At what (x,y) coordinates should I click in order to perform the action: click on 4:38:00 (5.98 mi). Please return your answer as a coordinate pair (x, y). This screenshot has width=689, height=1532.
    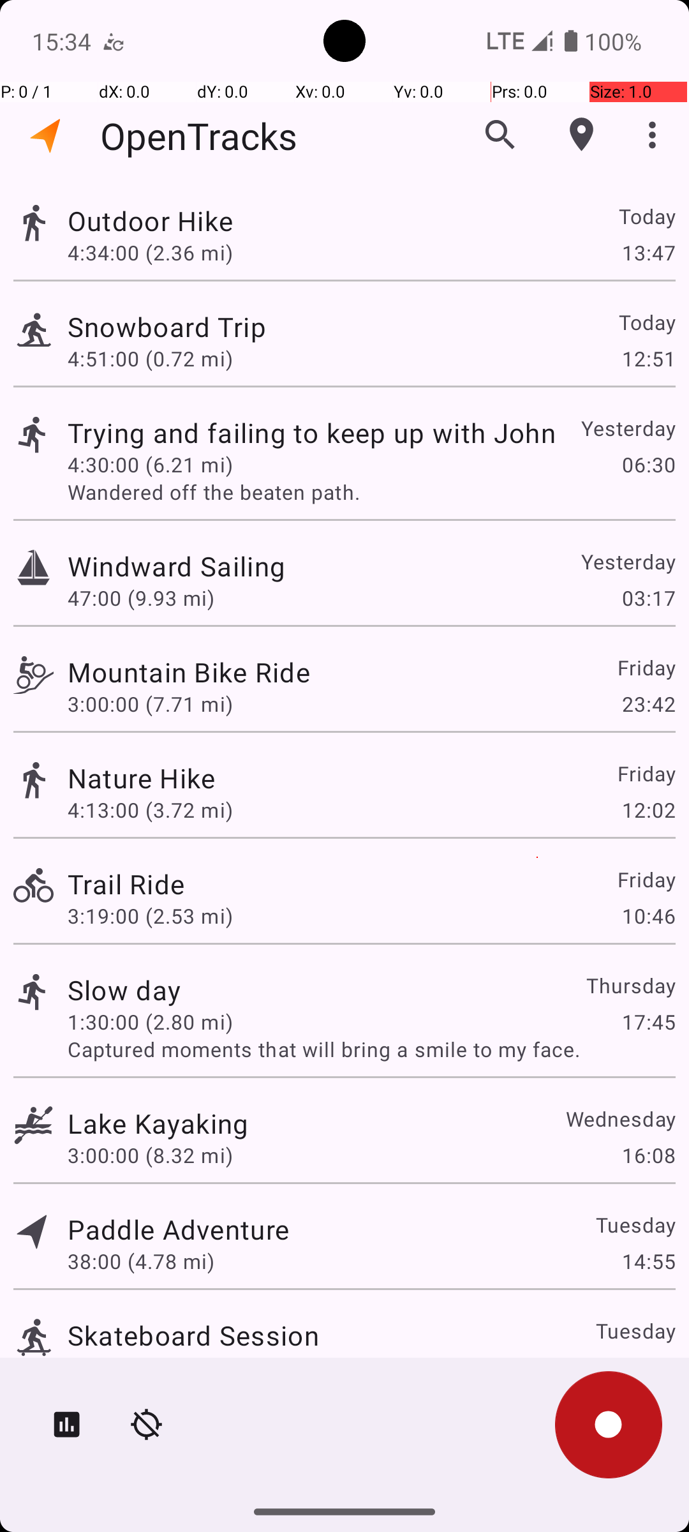
    Looking at the image, I should click on (151, 1367).